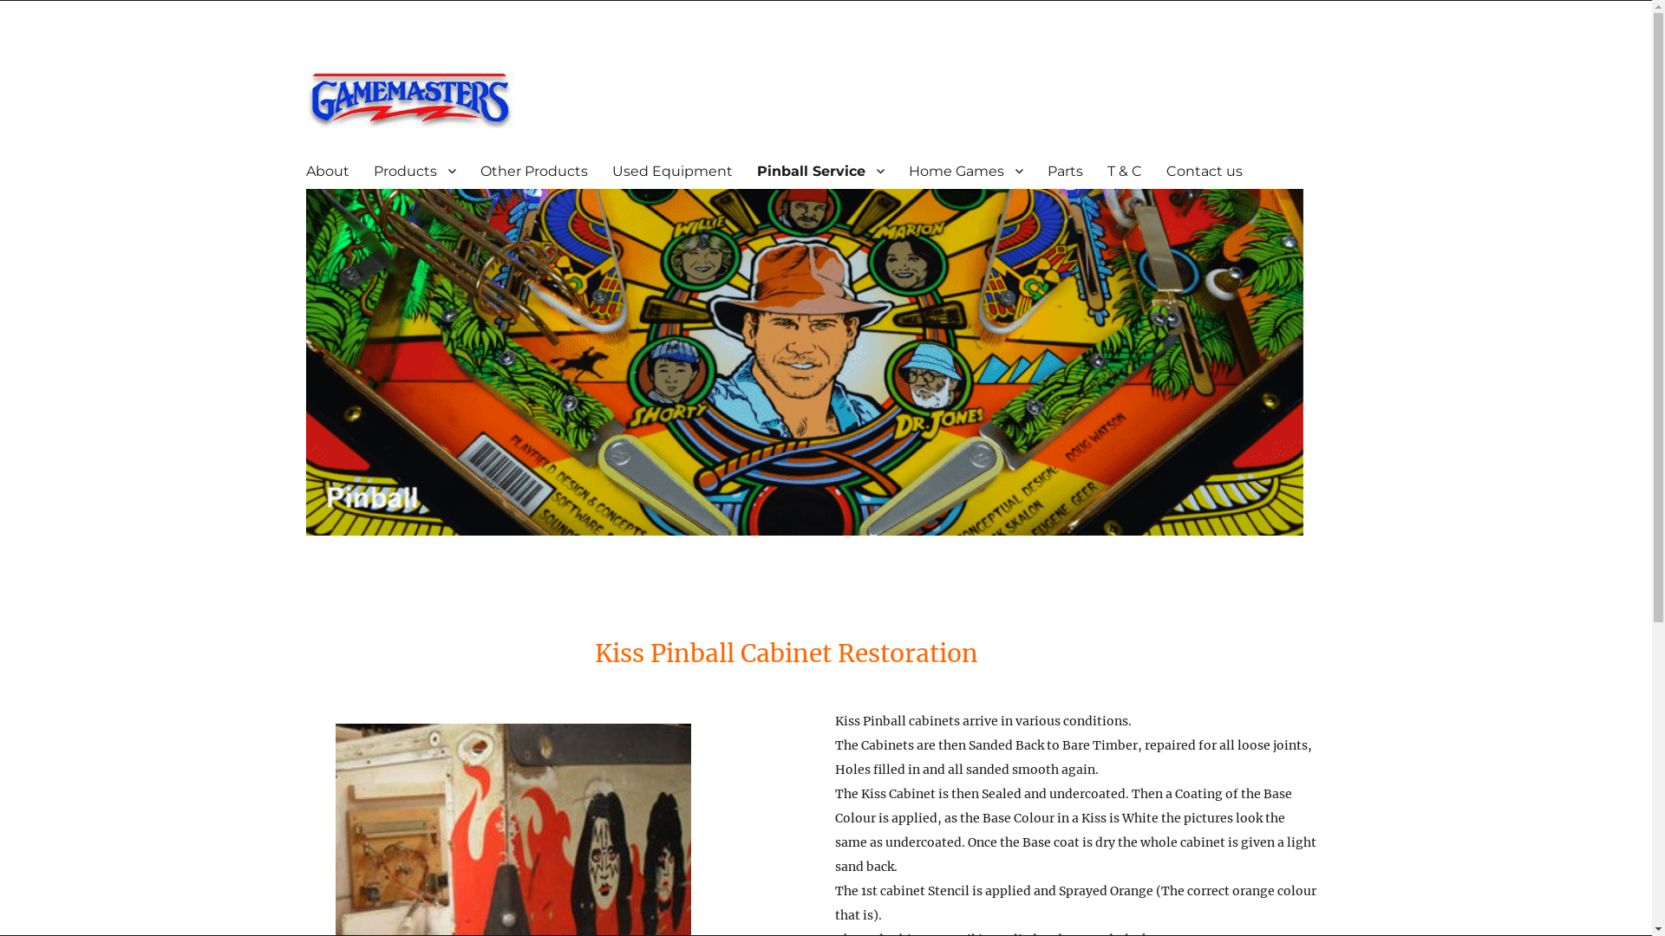 The image size is (1665, 936). I want to click on Pinball, Pinball repairs, Pinball Restoration, so click(804, 362).